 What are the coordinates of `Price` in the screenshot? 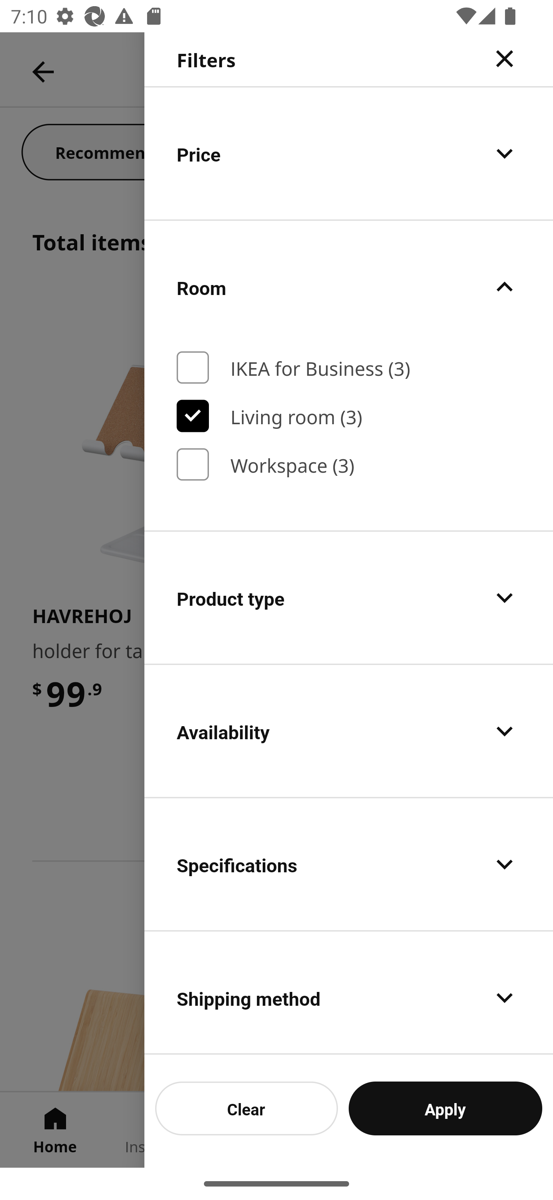 It's located at (349, 153).